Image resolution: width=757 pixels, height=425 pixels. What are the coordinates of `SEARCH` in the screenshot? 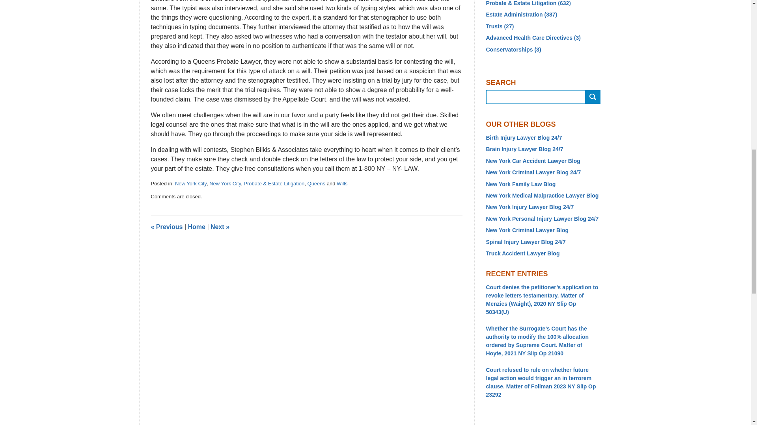 It's located at (593, 97).